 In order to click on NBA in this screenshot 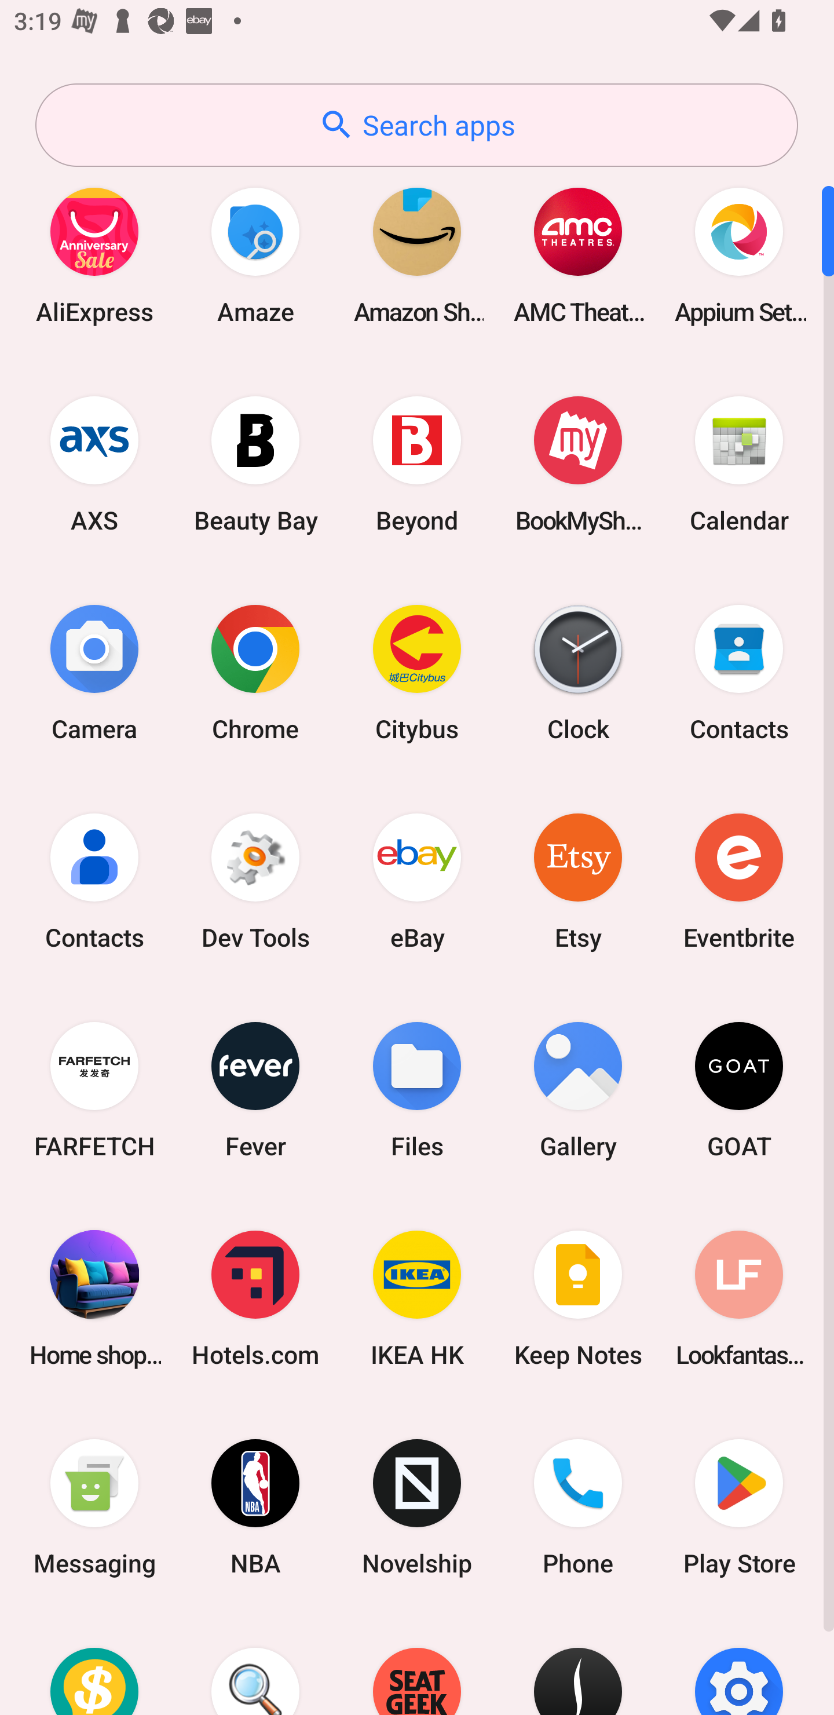, I will do `click(255, 1508)`.